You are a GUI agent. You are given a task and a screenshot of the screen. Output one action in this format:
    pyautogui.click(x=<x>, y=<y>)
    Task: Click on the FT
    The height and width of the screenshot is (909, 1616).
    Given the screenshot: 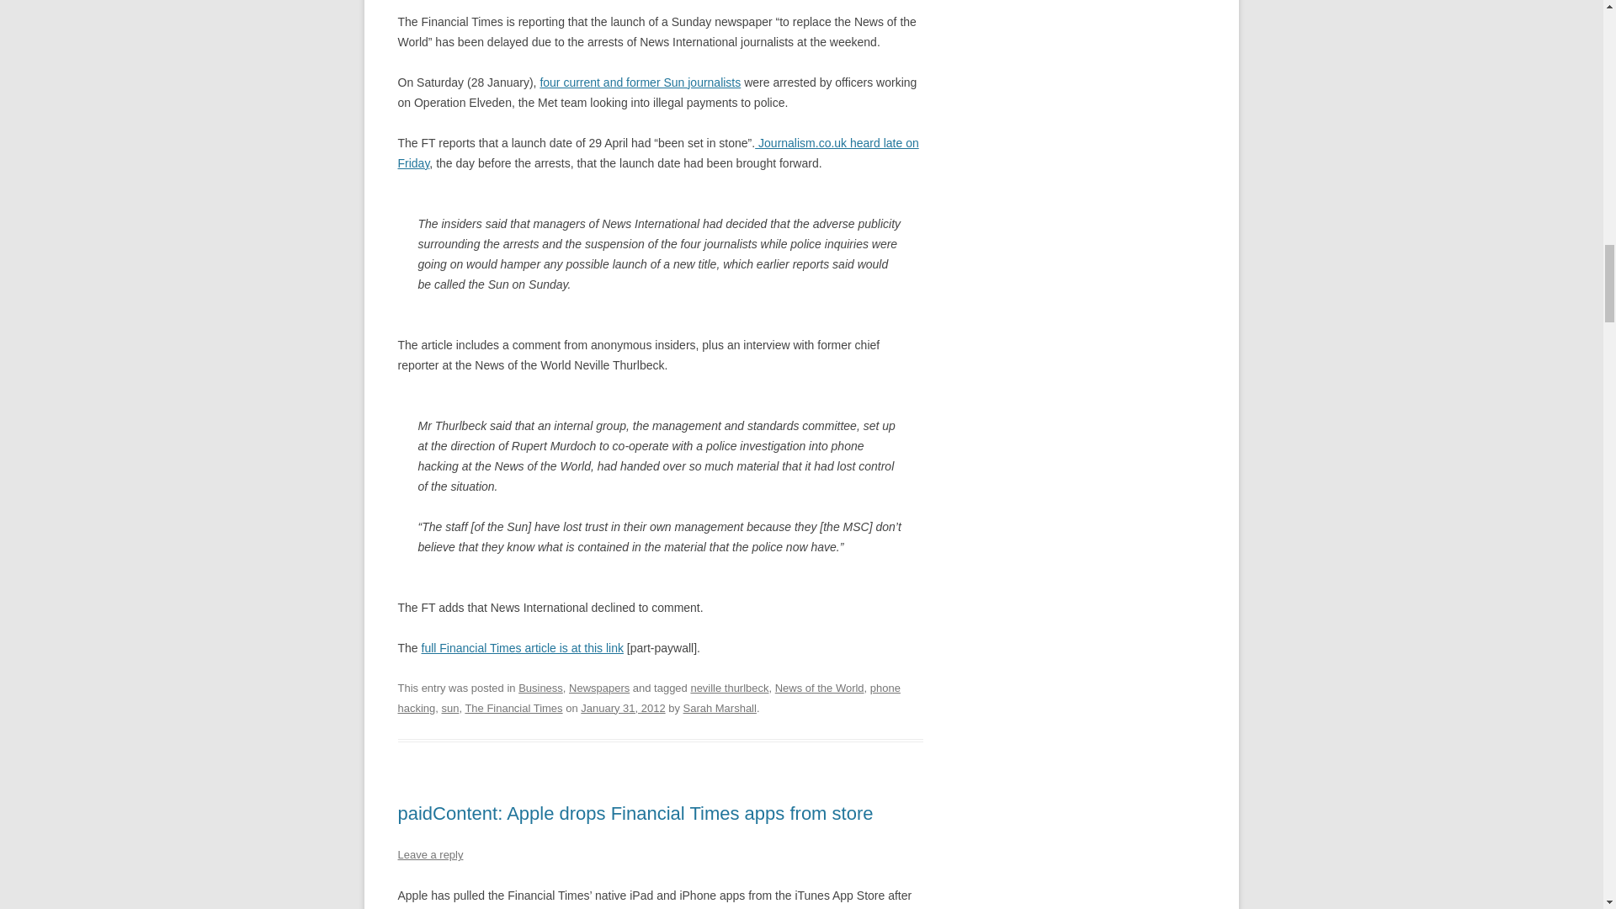 What is the action you would take?
    pyautogui.click(x=523, y=648)
    